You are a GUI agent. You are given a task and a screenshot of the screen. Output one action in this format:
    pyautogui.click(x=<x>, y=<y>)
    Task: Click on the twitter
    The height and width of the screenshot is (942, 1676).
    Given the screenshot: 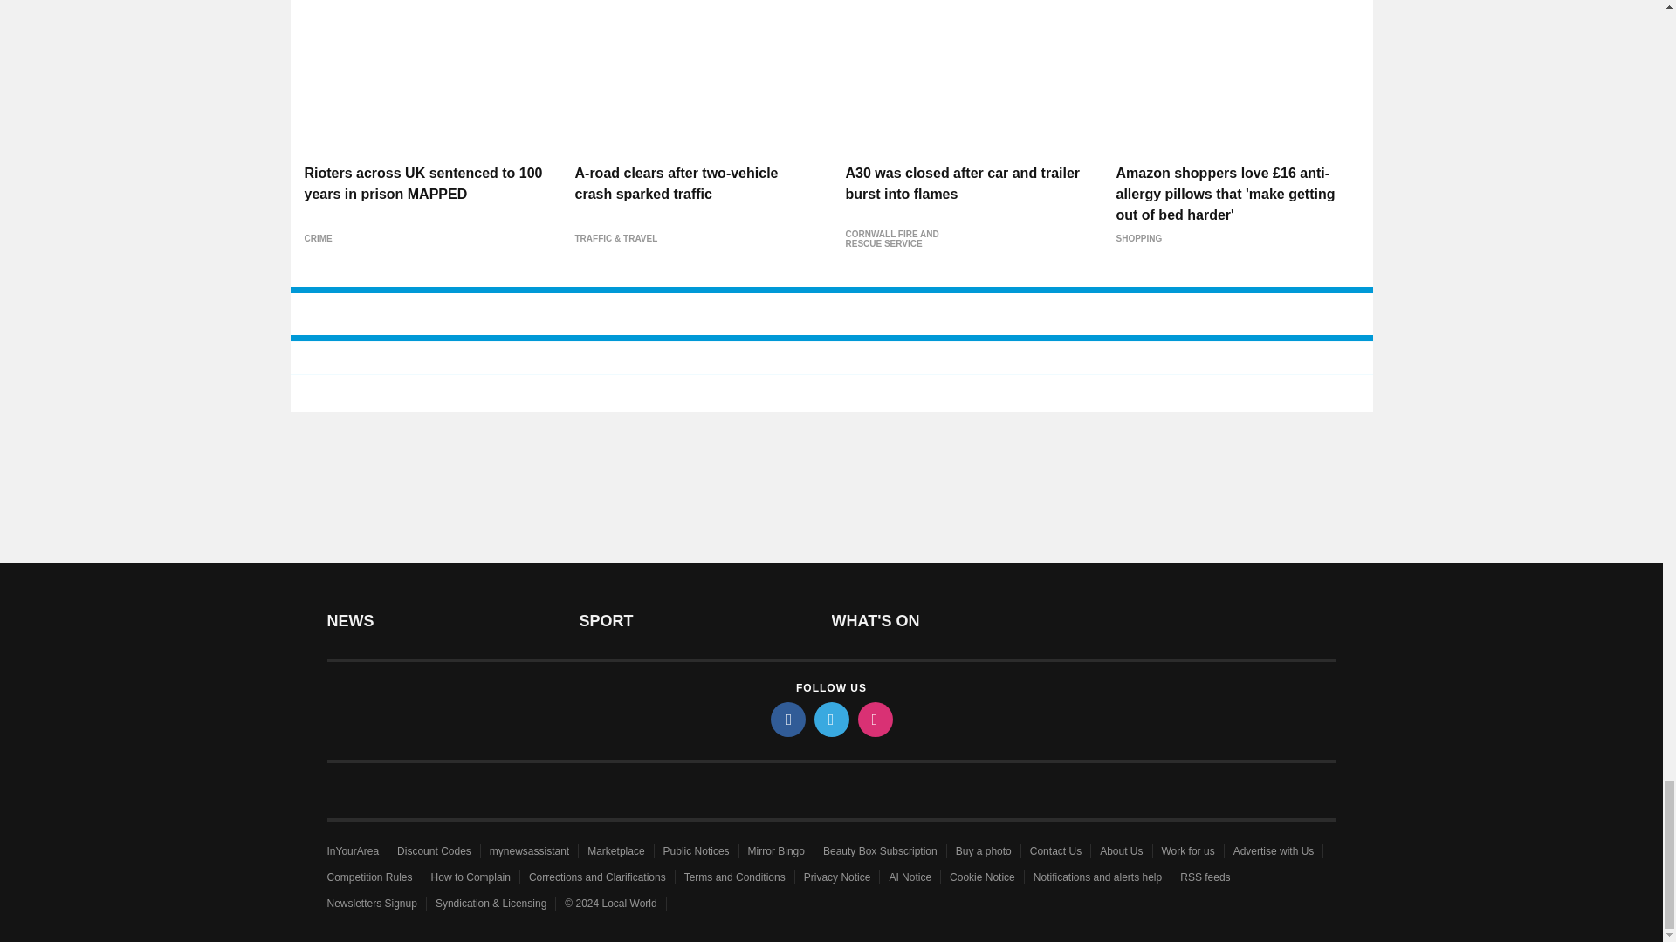 What is the action you would take?
    pyautogui.click(x=830, y=719)
    